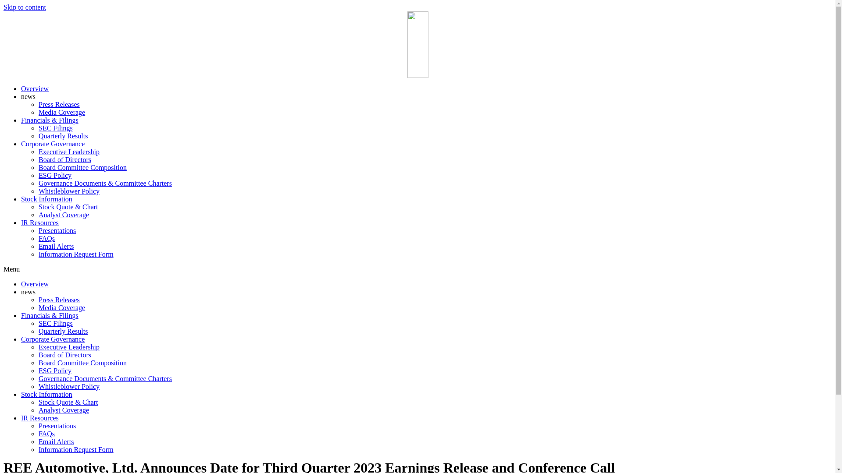  What do you see at coordinates (69, 152) in the screenshot?
I see `Executive Leadership` at bounding box center [69, 152].